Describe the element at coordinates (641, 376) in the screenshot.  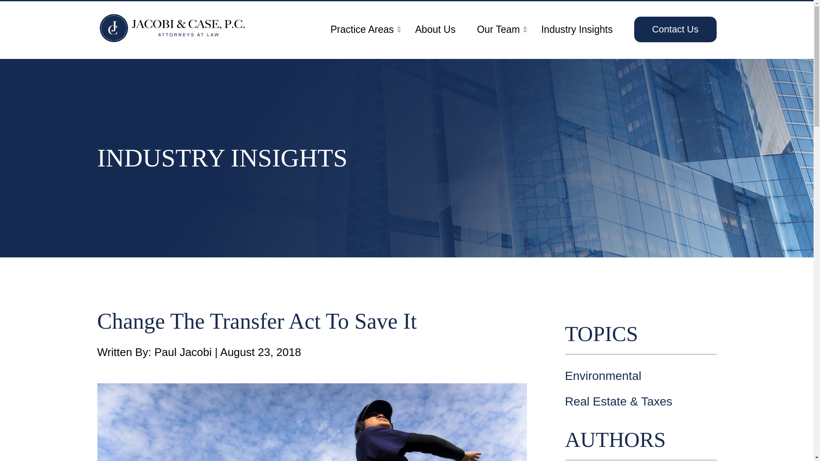
I see `Environmental` at that location.